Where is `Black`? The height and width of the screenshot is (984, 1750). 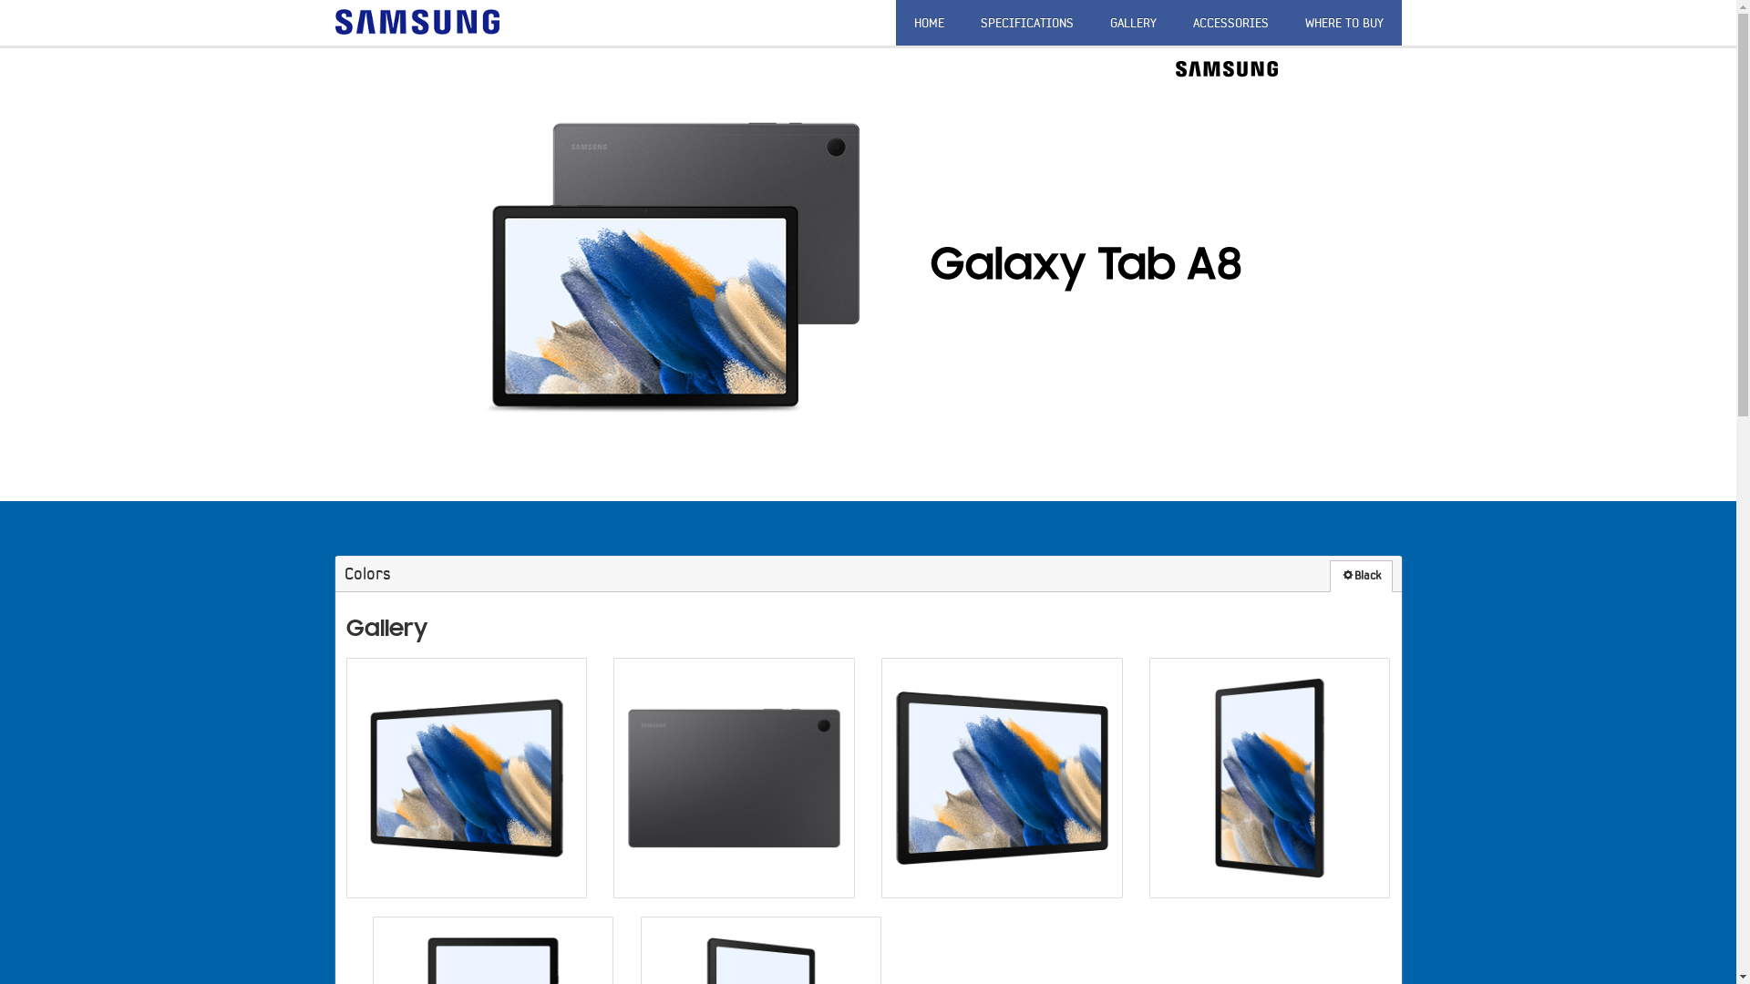
Black is located at coordinates (1360, 576).